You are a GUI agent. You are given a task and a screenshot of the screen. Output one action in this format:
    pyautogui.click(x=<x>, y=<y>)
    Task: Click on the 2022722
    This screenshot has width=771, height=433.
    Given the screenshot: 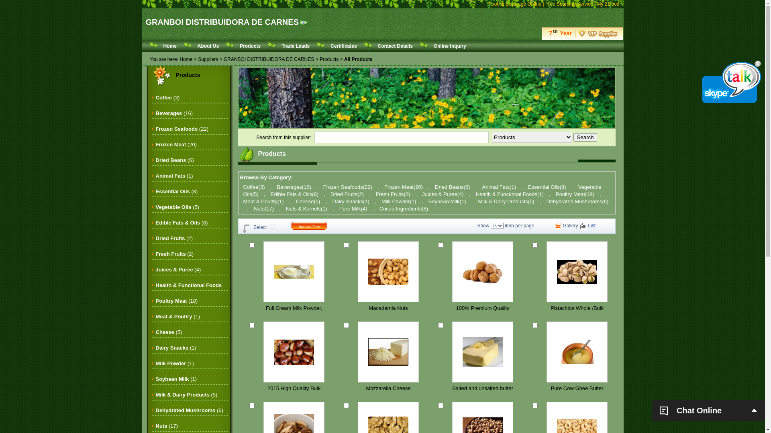 What is the action you would take?
    pyautogui.click(x=346, y=405)
    